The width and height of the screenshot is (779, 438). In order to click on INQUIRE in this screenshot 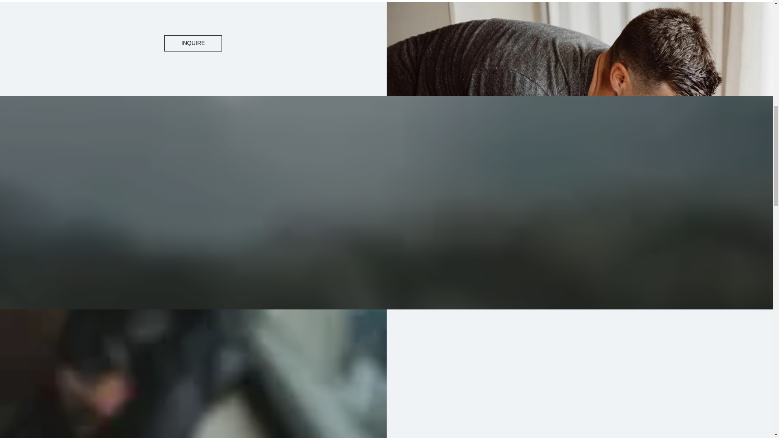, I will do `click(193, 43)`.